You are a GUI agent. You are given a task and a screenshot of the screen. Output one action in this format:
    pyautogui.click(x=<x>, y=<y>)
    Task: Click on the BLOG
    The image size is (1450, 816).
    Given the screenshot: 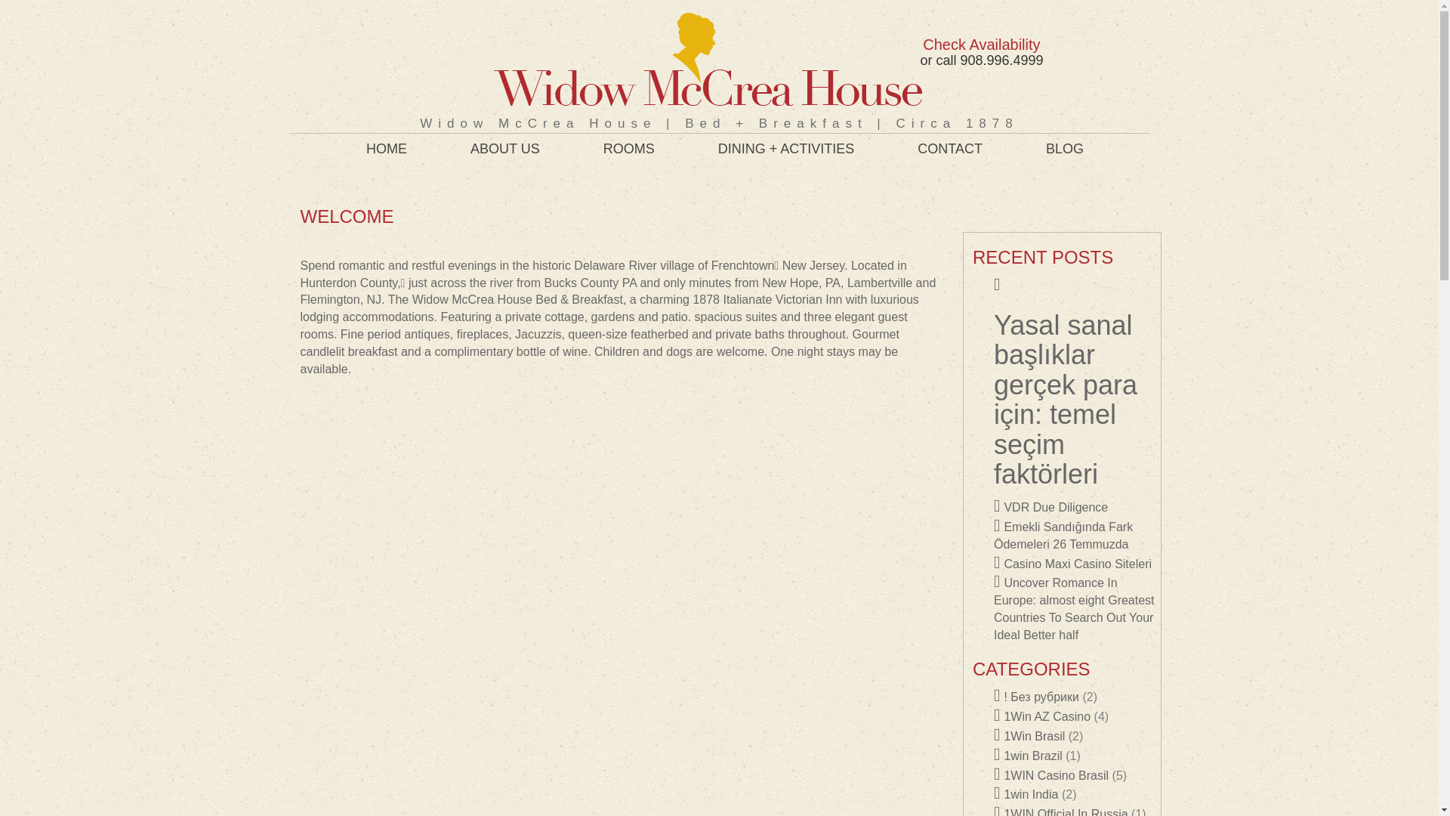 What is the action you would take?
    pyautogui.click(x=1065, y=148)
    